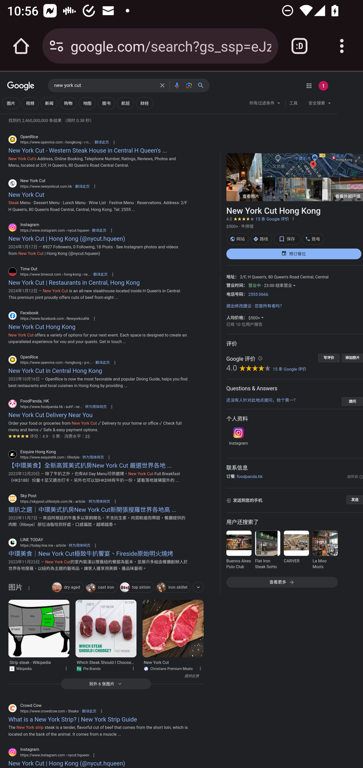 This screenshot has width=363, height=768. I want to click on 发送, so click(354, 500).